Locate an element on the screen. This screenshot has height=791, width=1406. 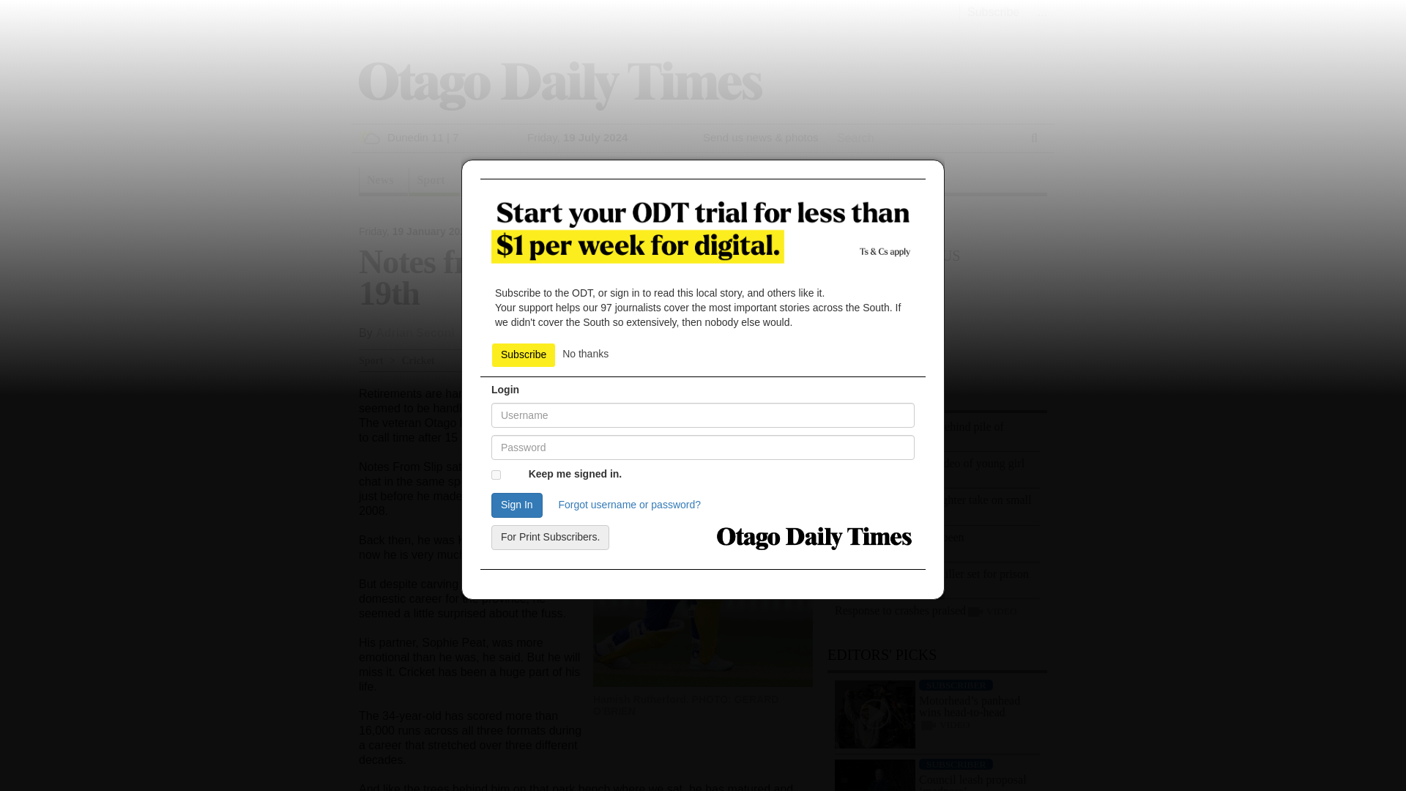
Sport is located at coordinates (434, 182).